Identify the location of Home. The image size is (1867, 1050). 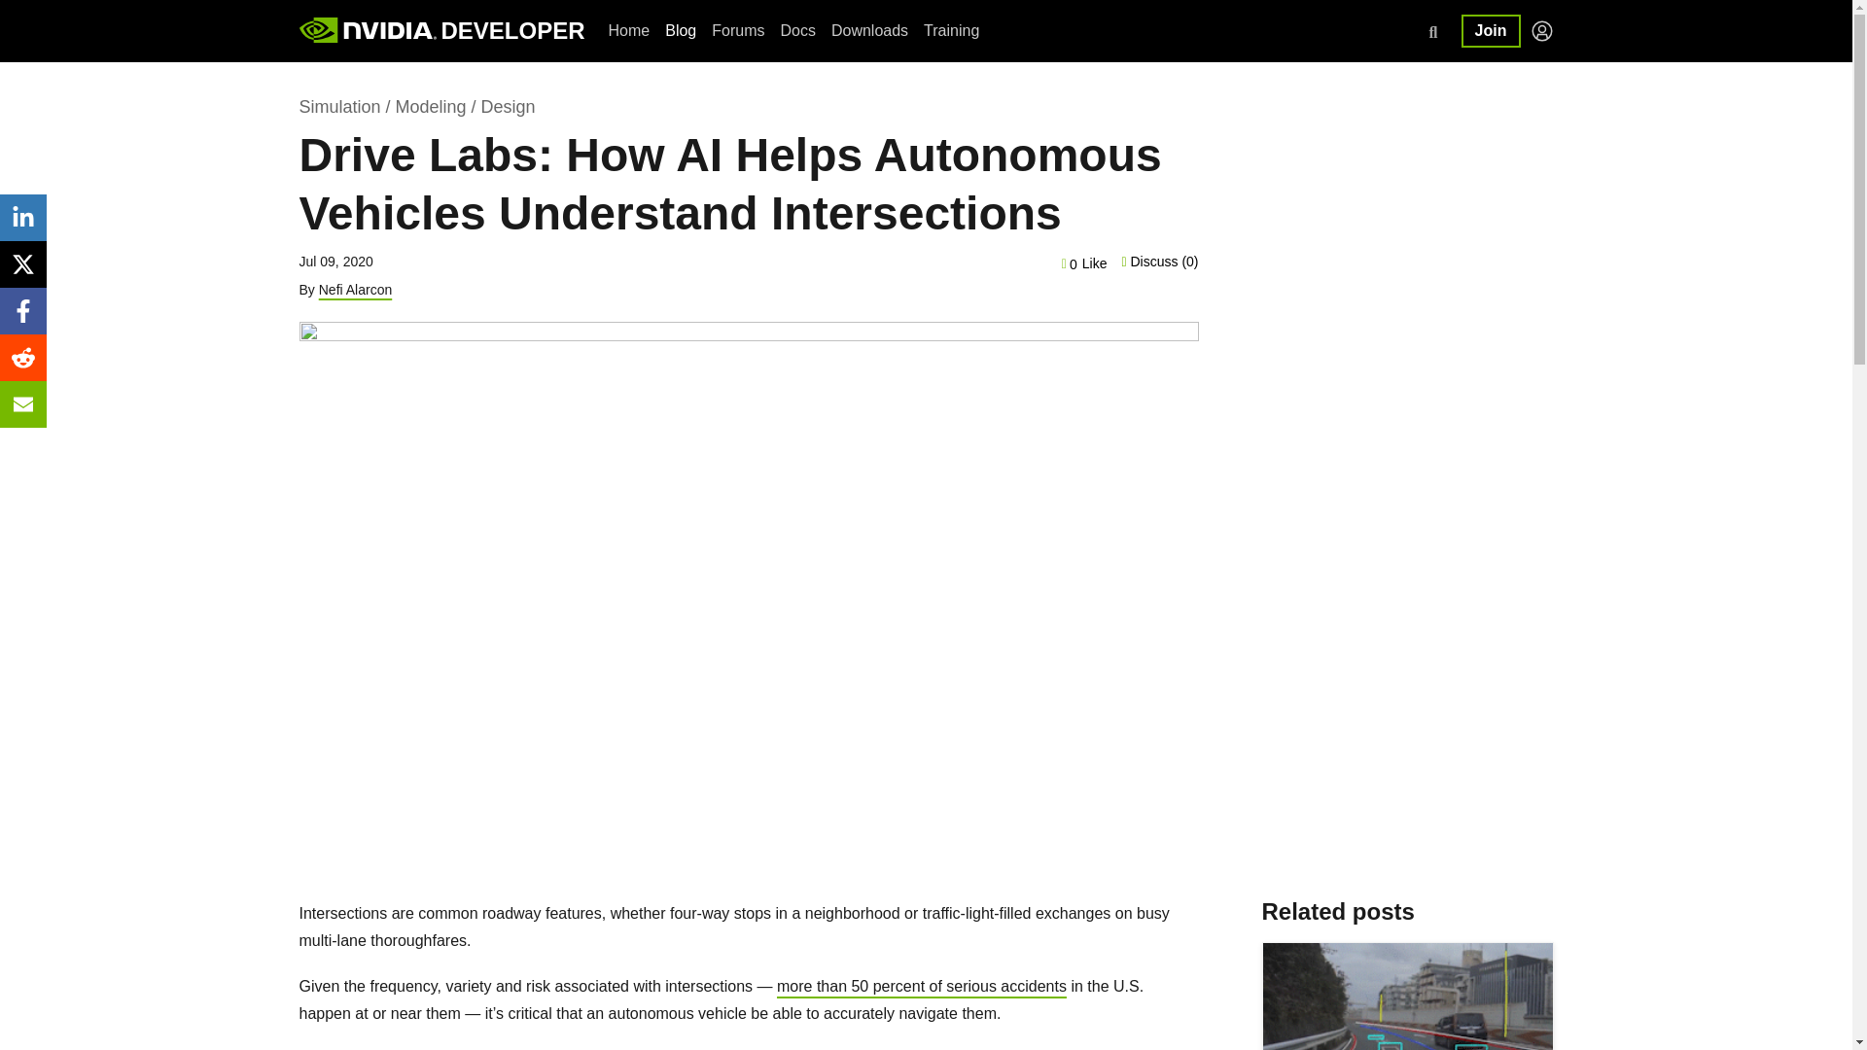
(630, 31).